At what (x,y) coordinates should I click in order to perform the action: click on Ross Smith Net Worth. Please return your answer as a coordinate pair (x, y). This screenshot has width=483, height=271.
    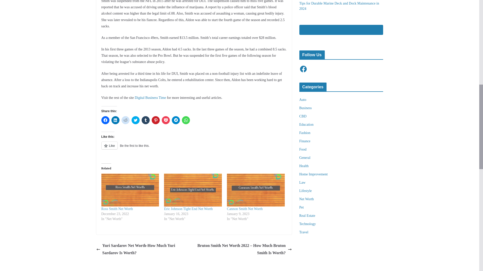
    Looking at the image, I should click on (130, 190).